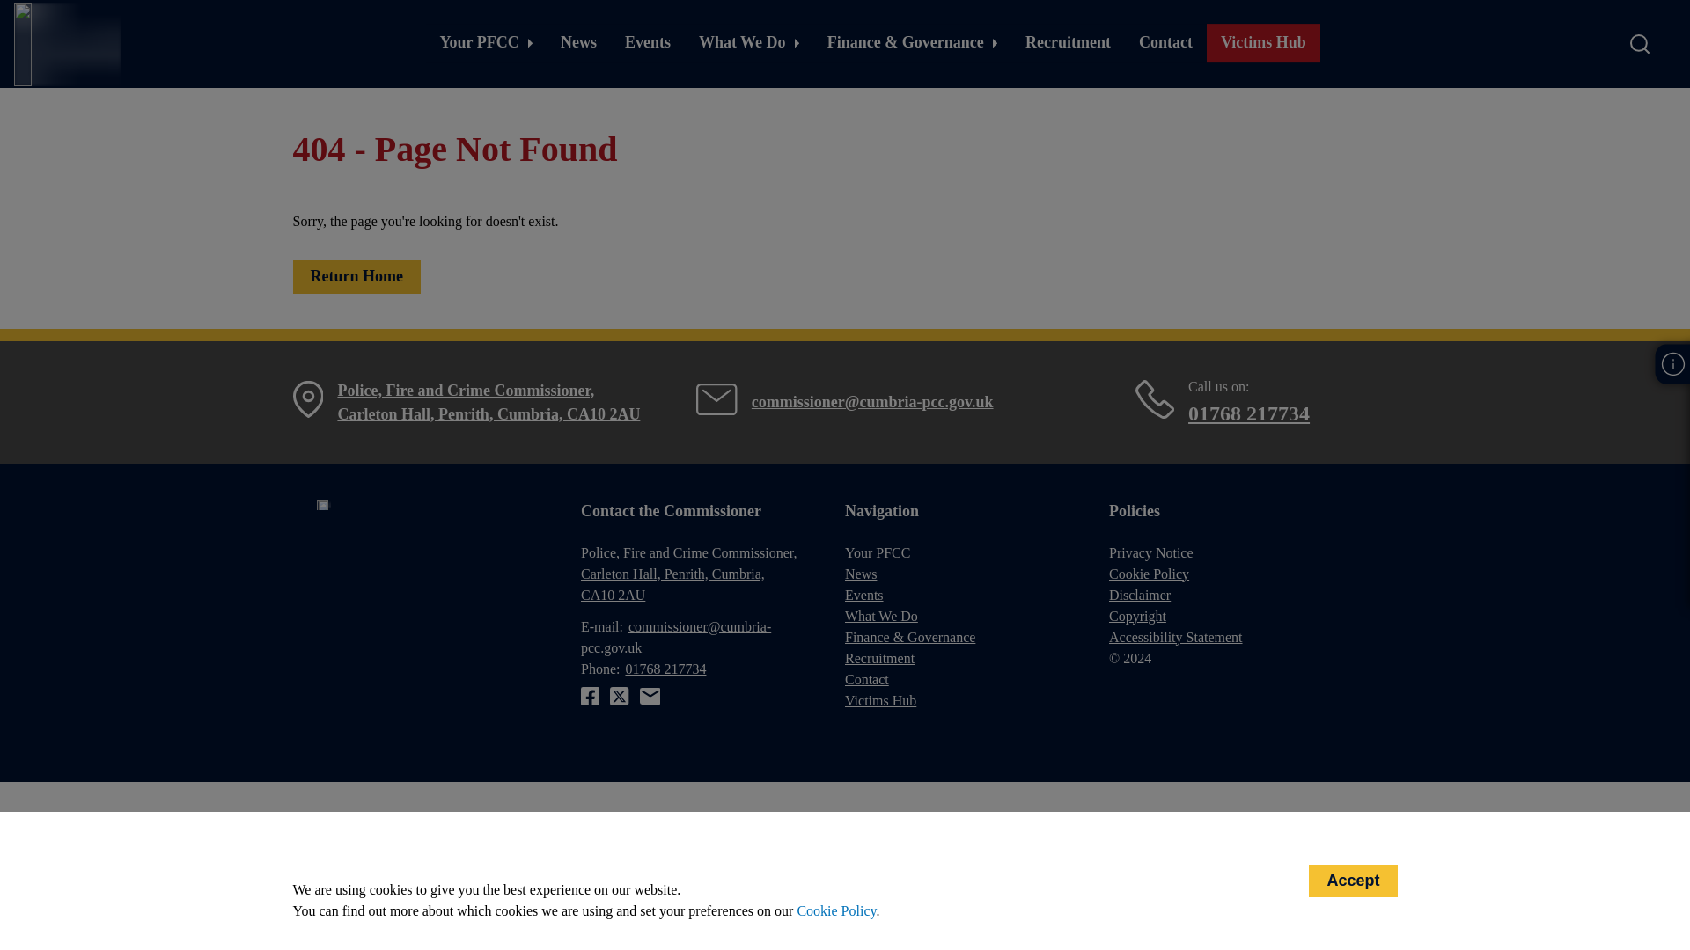 The image size is (1690, 950). What do you see at coordinates (1262, 43) in the screenshot?
I see `Victims Hub` at bounding box center [1262, 43].